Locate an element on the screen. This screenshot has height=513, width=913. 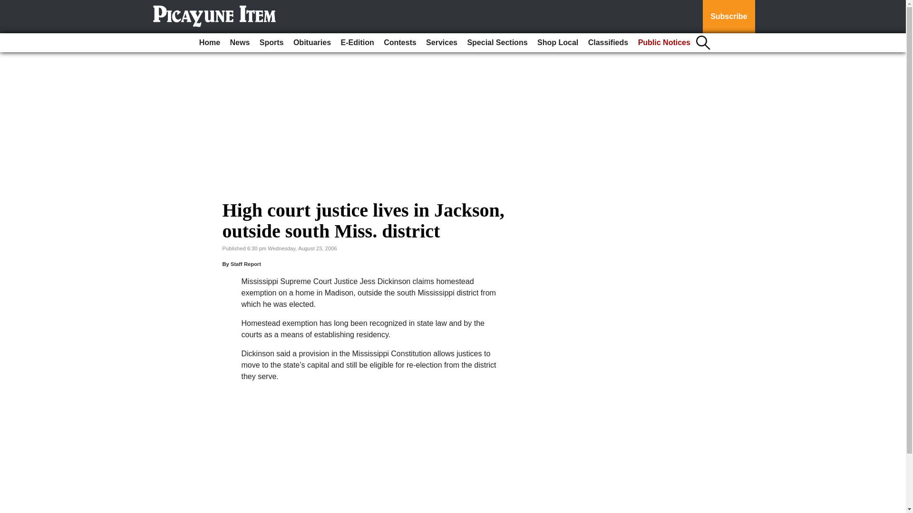
Go is located at coordinates (9, 6).